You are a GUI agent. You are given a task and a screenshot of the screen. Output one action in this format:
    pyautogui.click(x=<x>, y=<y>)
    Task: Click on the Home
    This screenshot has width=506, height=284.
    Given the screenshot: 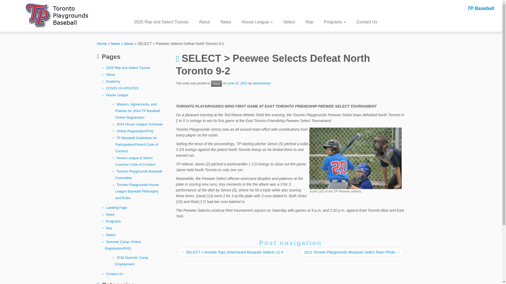 What is the action you would take?
    pyautogui.click(x=102, y=43)
    